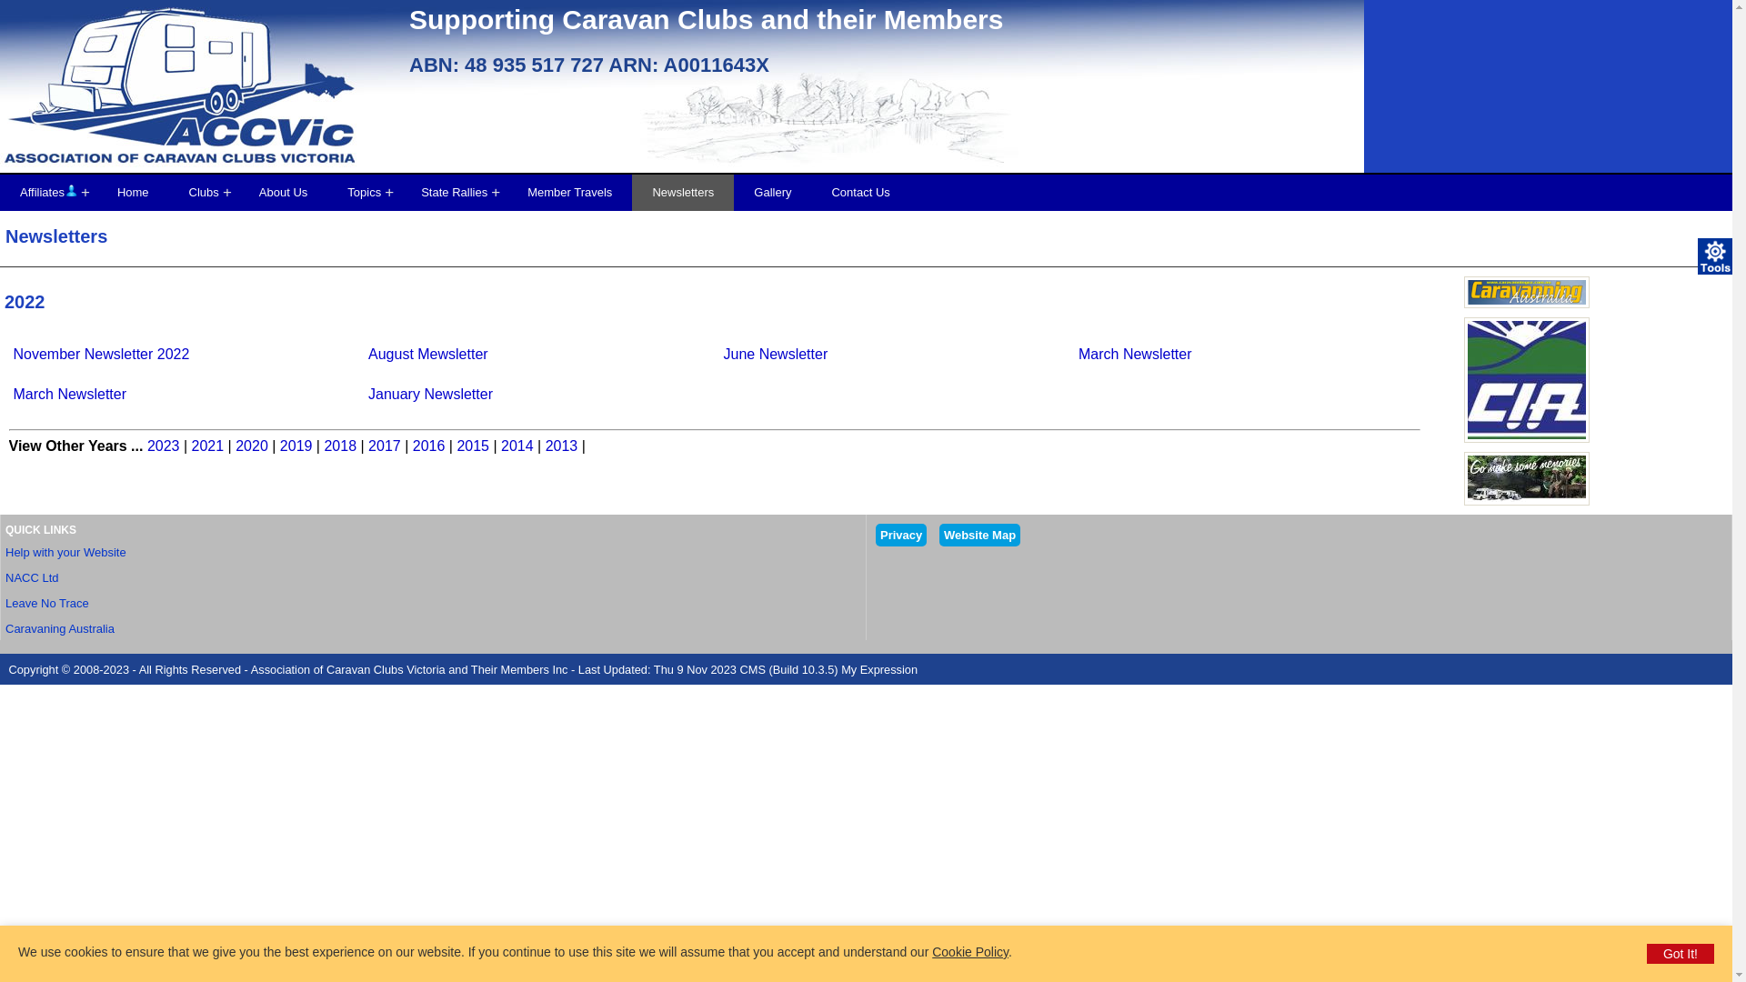 The width and height of the screenshot is (1746, 982). I want to click on Tools, so click(1716, 256).